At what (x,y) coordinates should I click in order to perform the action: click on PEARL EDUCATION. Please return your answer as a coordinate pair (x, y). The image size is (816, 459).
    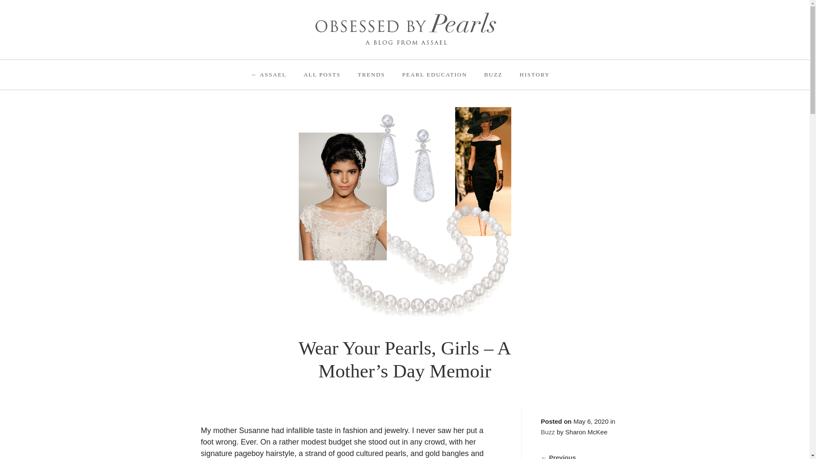
    Looking at the image, I should click on (434, 74).